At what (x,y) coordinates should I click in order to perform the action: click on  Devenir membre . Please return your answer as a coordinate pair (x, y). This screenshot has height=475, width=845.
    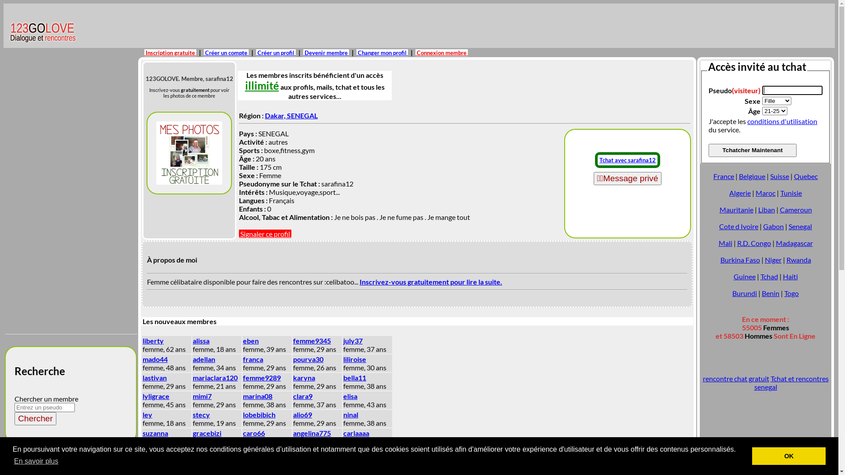
    Looking at the image, I should click on (326, 53).